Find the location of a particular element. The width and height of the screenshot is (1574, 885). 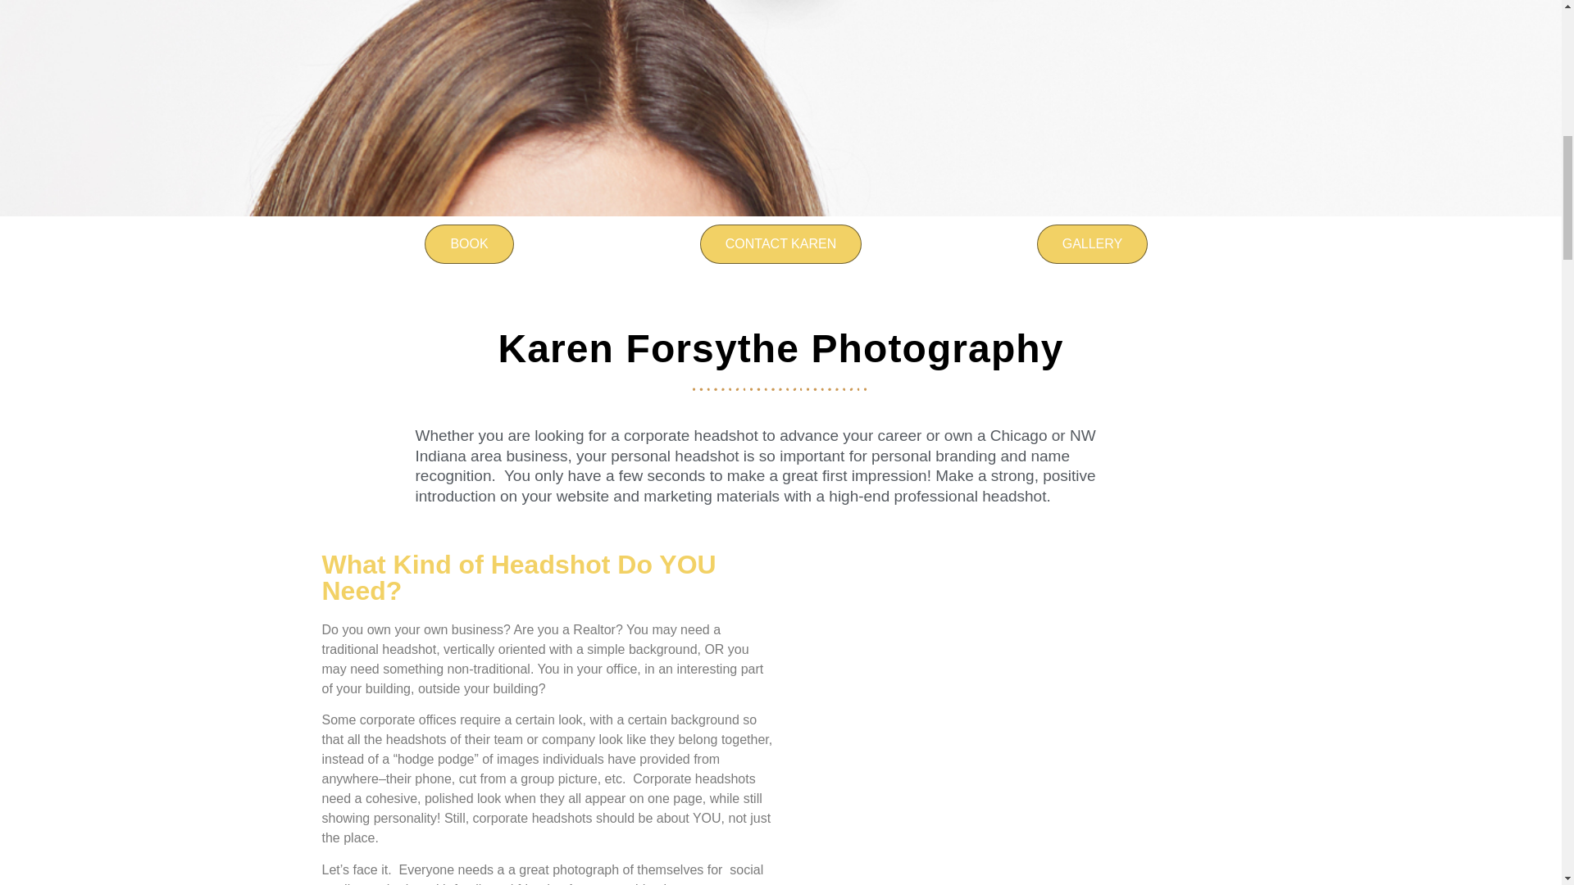

GALLERY is located at coordinates (1093, 244).